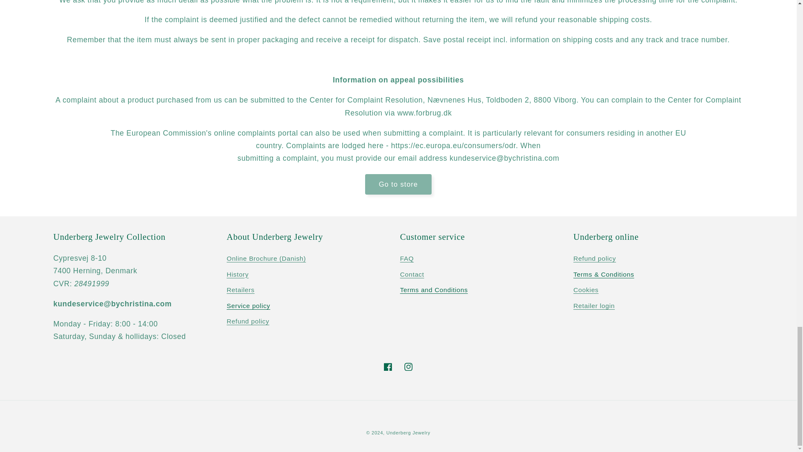  What do you see at coordinates (248, 306) in the screenshot?
I see `Service policy` at bounding box center [248, 306].